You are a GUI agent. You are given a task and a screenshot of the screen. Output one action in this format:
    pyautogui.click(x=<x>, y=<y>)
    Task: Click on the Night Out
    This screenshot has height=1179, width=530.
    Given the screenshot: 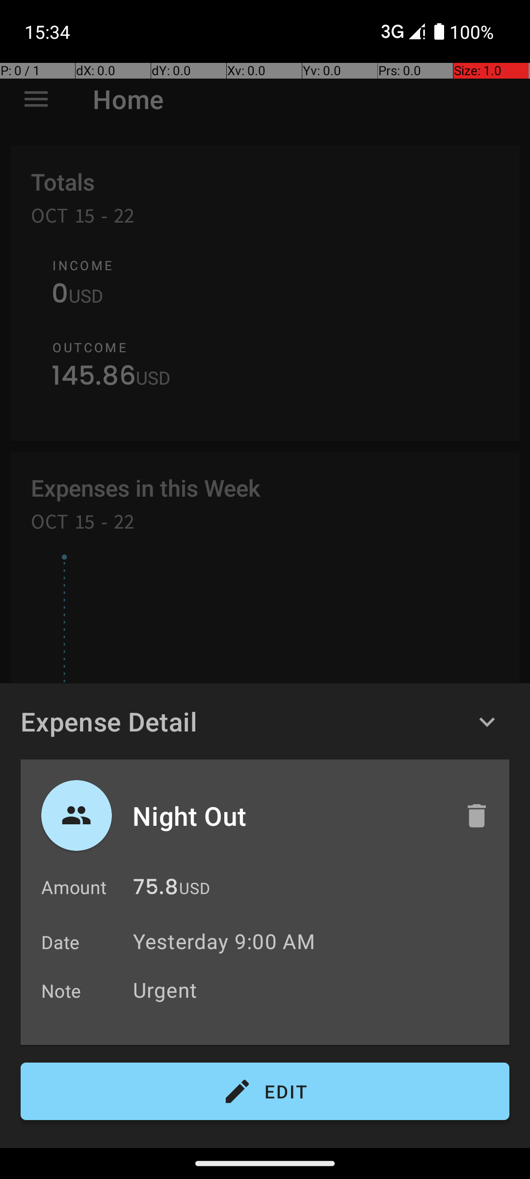 What is the action you would take?
    pyautogui.click(x=288, y=815)
    